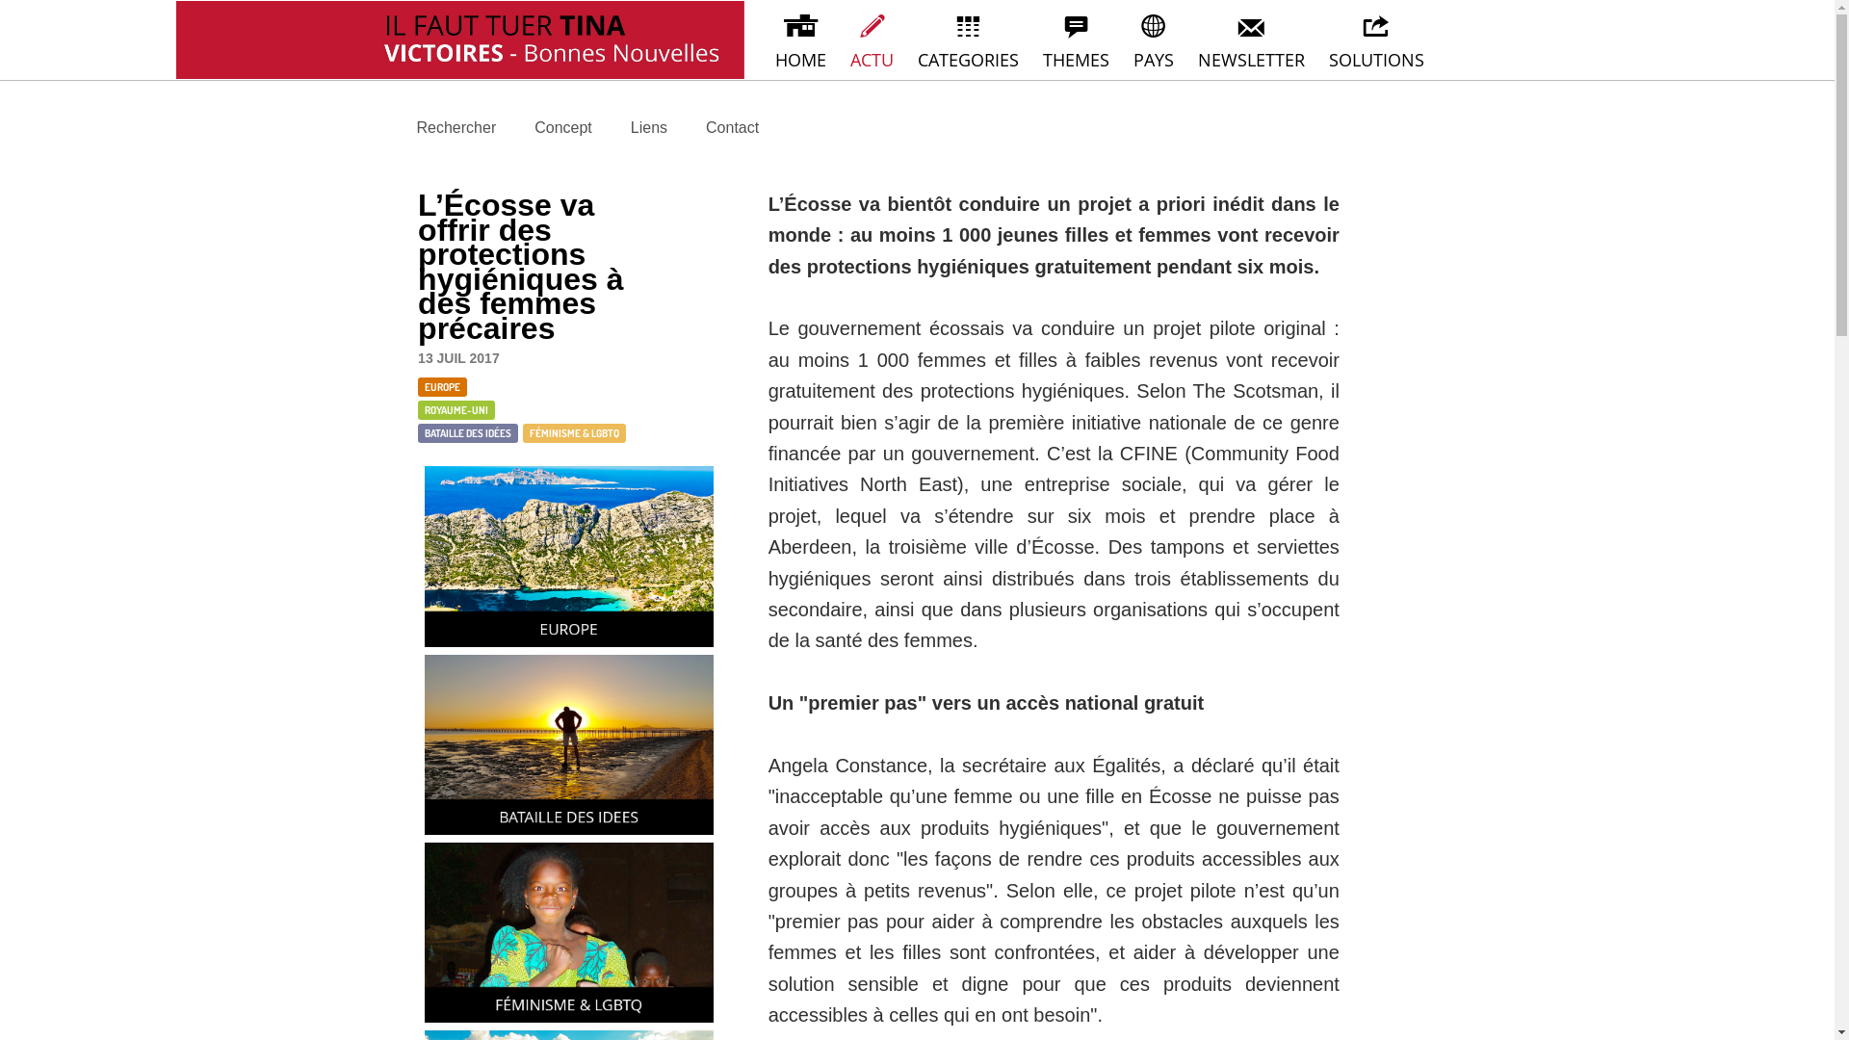 Image resolution: width=1849 pixels, height=1040 pixels. Describe the element at coordinates (968, 40) in the screenshot. I see `5
CATEGORIES` at that location.